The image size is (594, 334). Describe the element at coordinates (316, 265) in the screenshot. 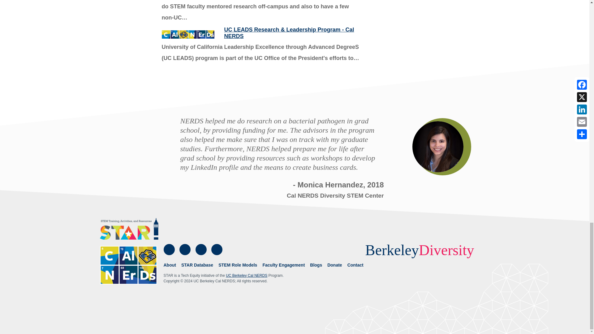

I see `Blogs` at that location.